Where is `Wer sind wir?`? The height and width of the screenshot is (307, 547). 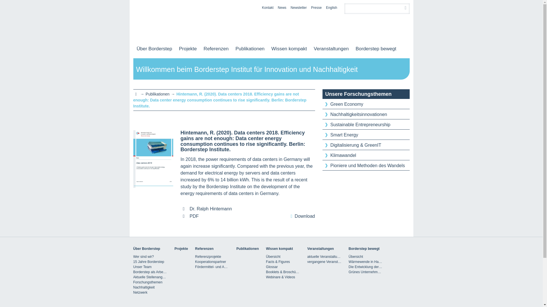
Wer sind wir? is located at coordinates (150, 256).